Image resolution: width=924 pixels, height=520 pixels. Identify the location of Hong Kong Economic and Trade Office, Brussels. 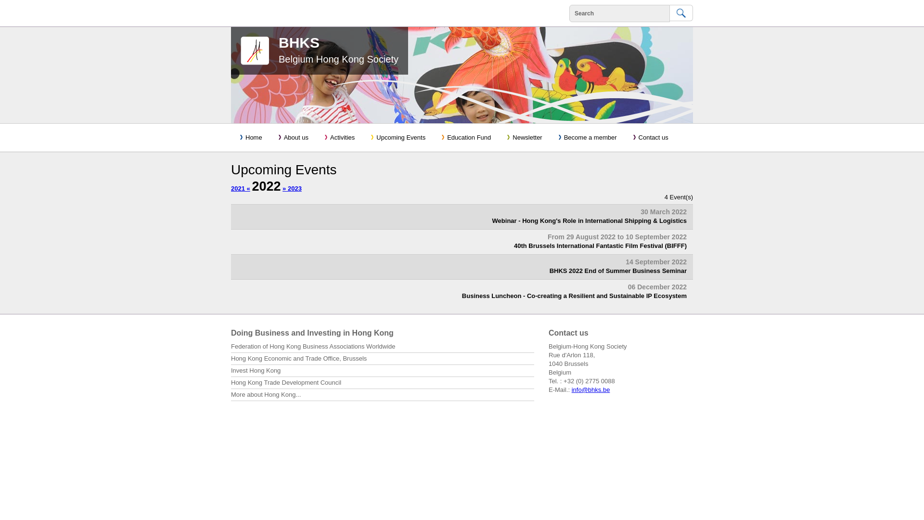
(383, 360).